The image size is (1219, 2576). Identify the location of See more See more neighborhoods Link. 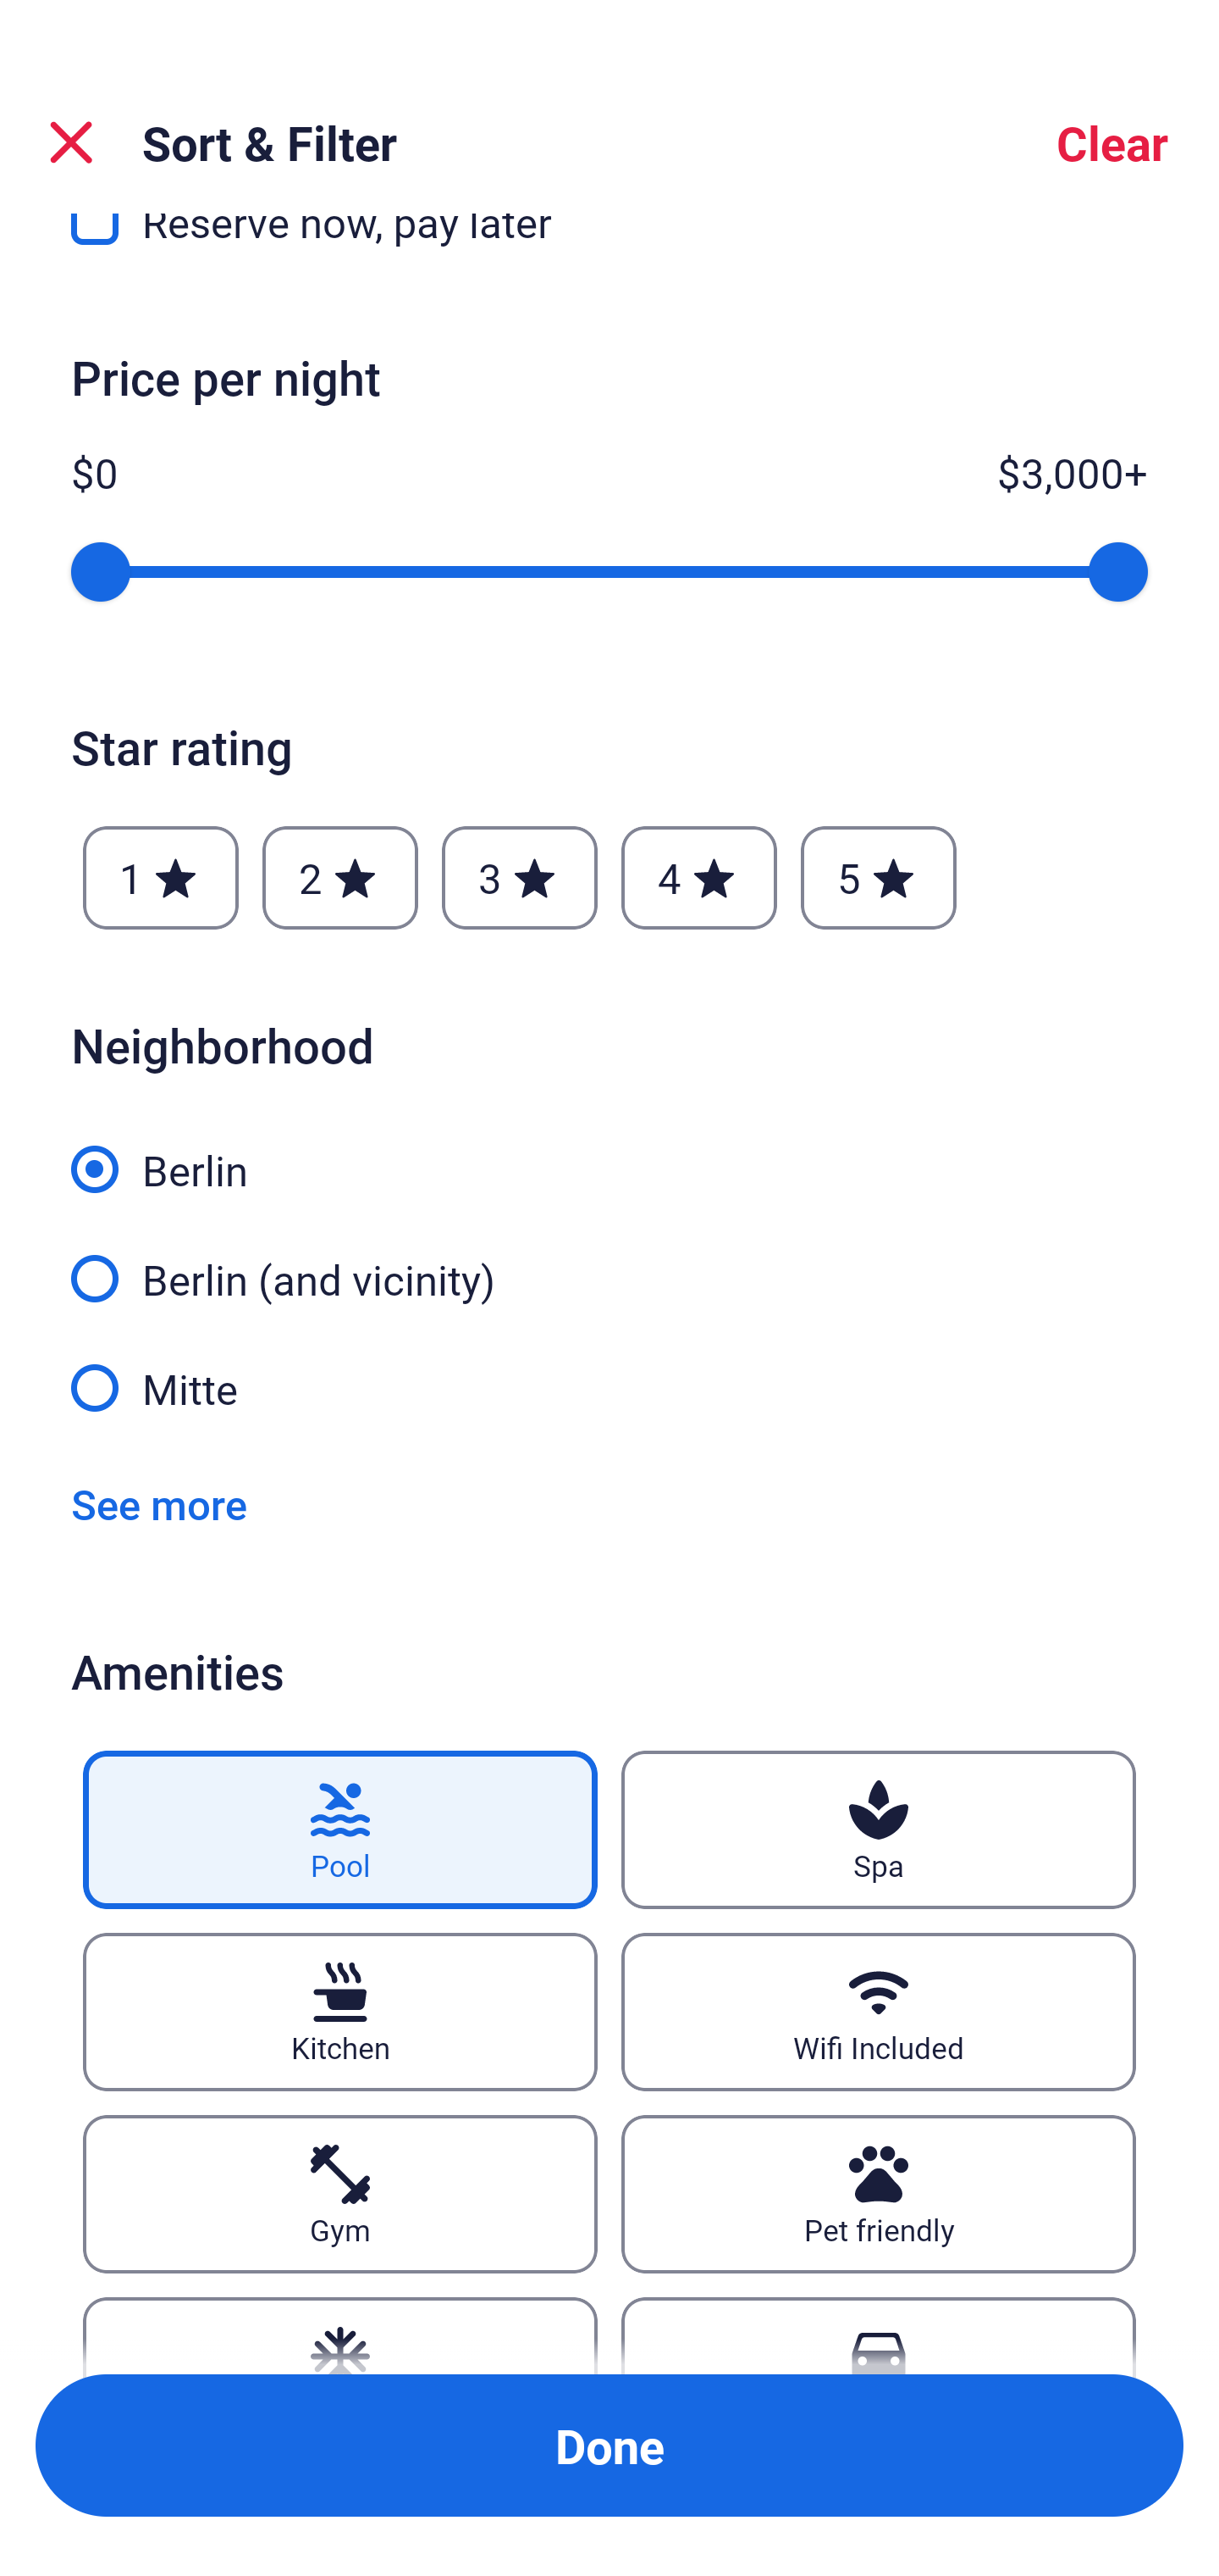
(159, 1504).